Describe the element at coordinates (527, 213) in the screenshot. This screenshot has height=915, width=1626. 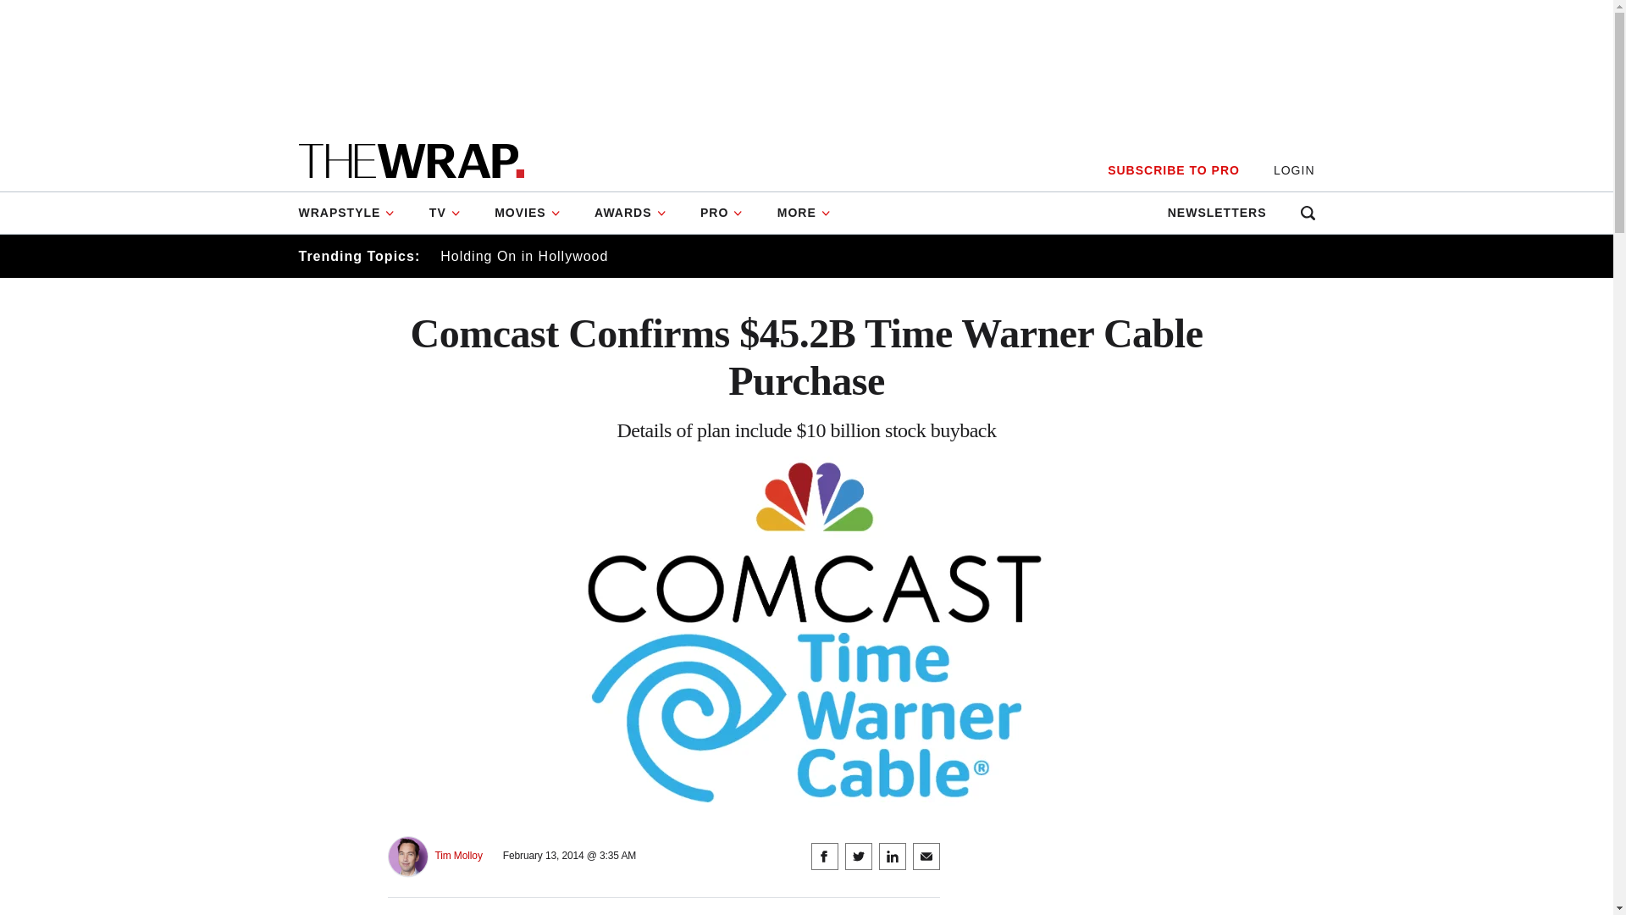
I see `MOVIES` at that location.